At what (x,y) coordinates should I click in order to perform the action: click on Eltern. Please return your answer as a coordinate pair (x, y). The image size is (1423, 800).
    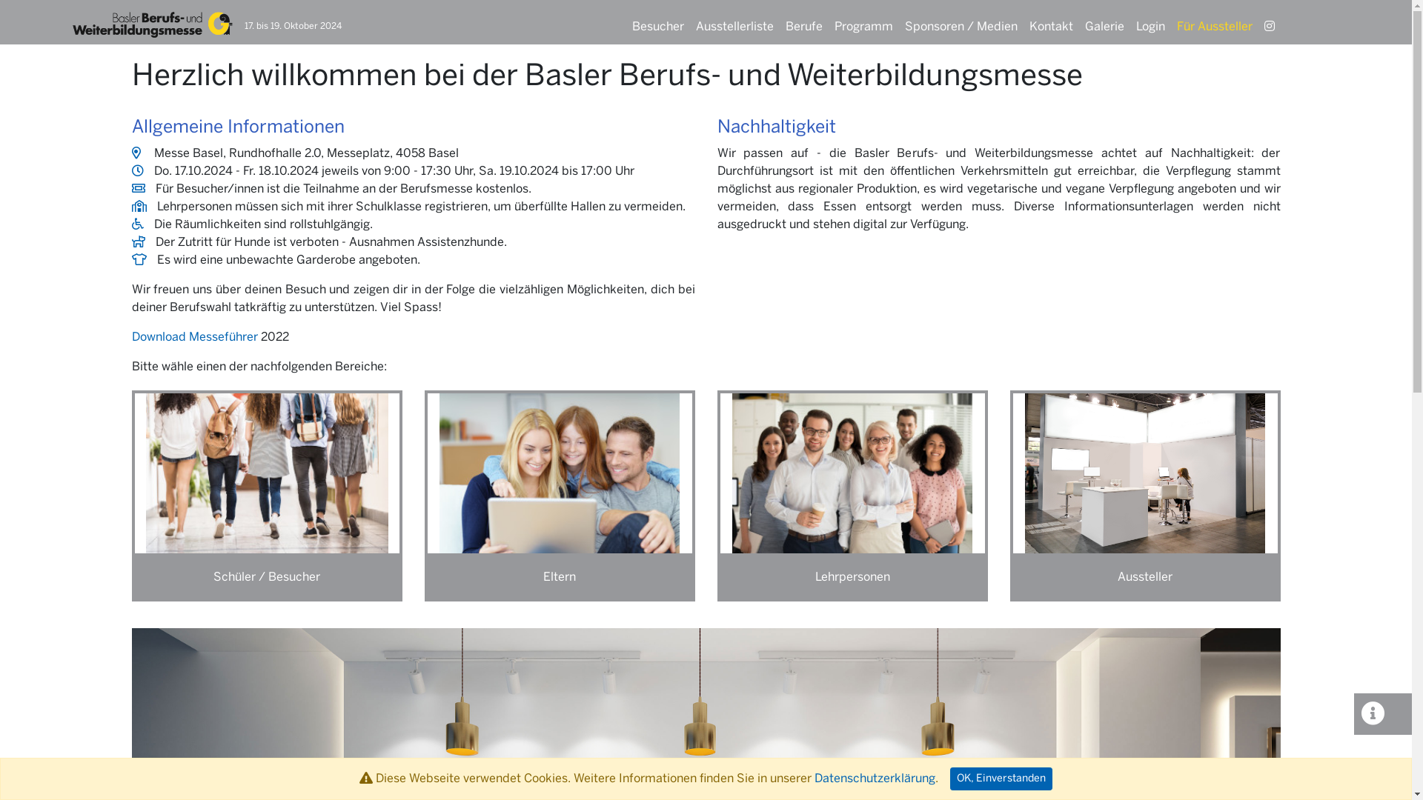
    Looking at the image, I should click on (559, 578).